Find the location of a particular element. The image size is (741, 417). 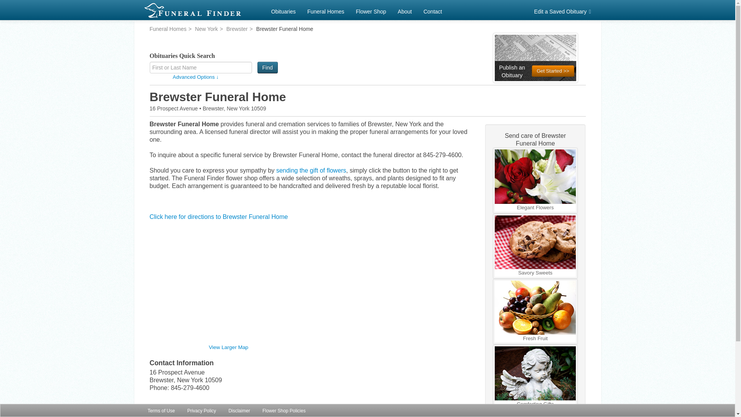

Savory Sweets is located at coordinates (536, 246).